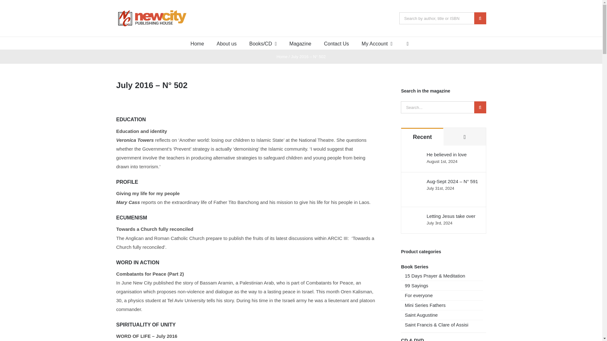 The width and height of the screenshot is (607, 341). What do you see at coordinates (226, 43) in the screenshot?
I see `About us` at bounding box center [226, 43].